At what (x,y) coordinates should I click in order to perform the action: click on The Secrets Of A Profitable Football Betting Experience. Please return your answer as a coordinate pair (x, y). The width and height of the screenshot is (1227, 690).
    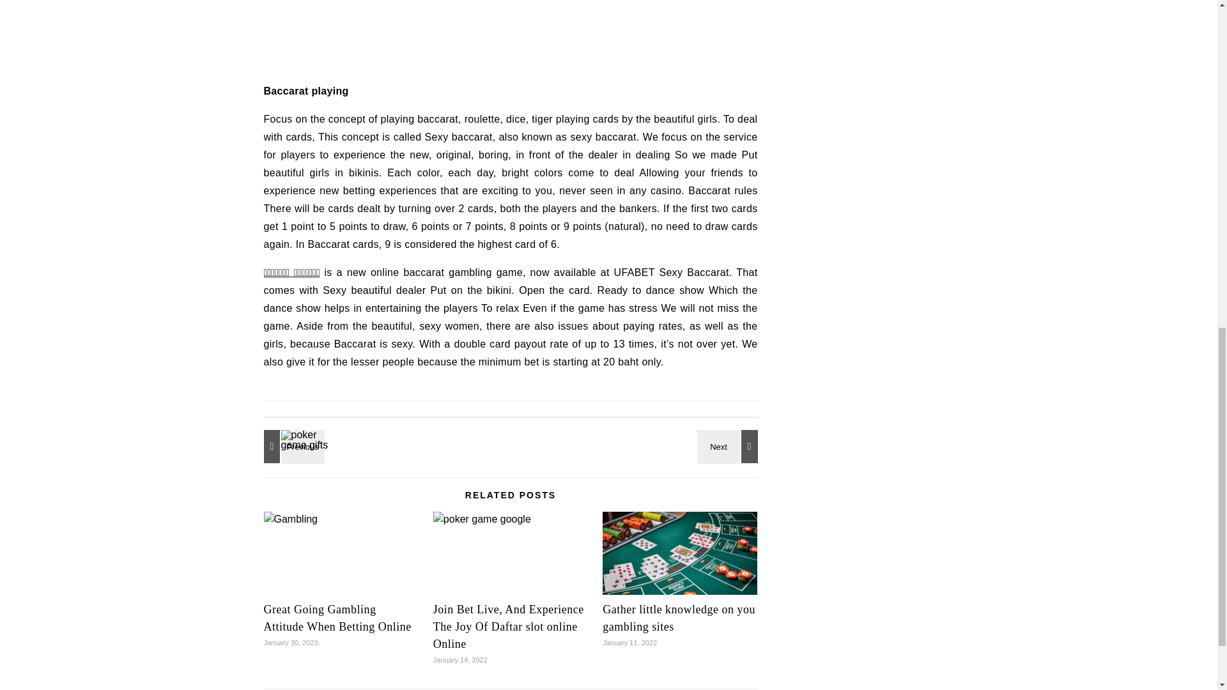
    Looking at the image, I should click on (291, 446).